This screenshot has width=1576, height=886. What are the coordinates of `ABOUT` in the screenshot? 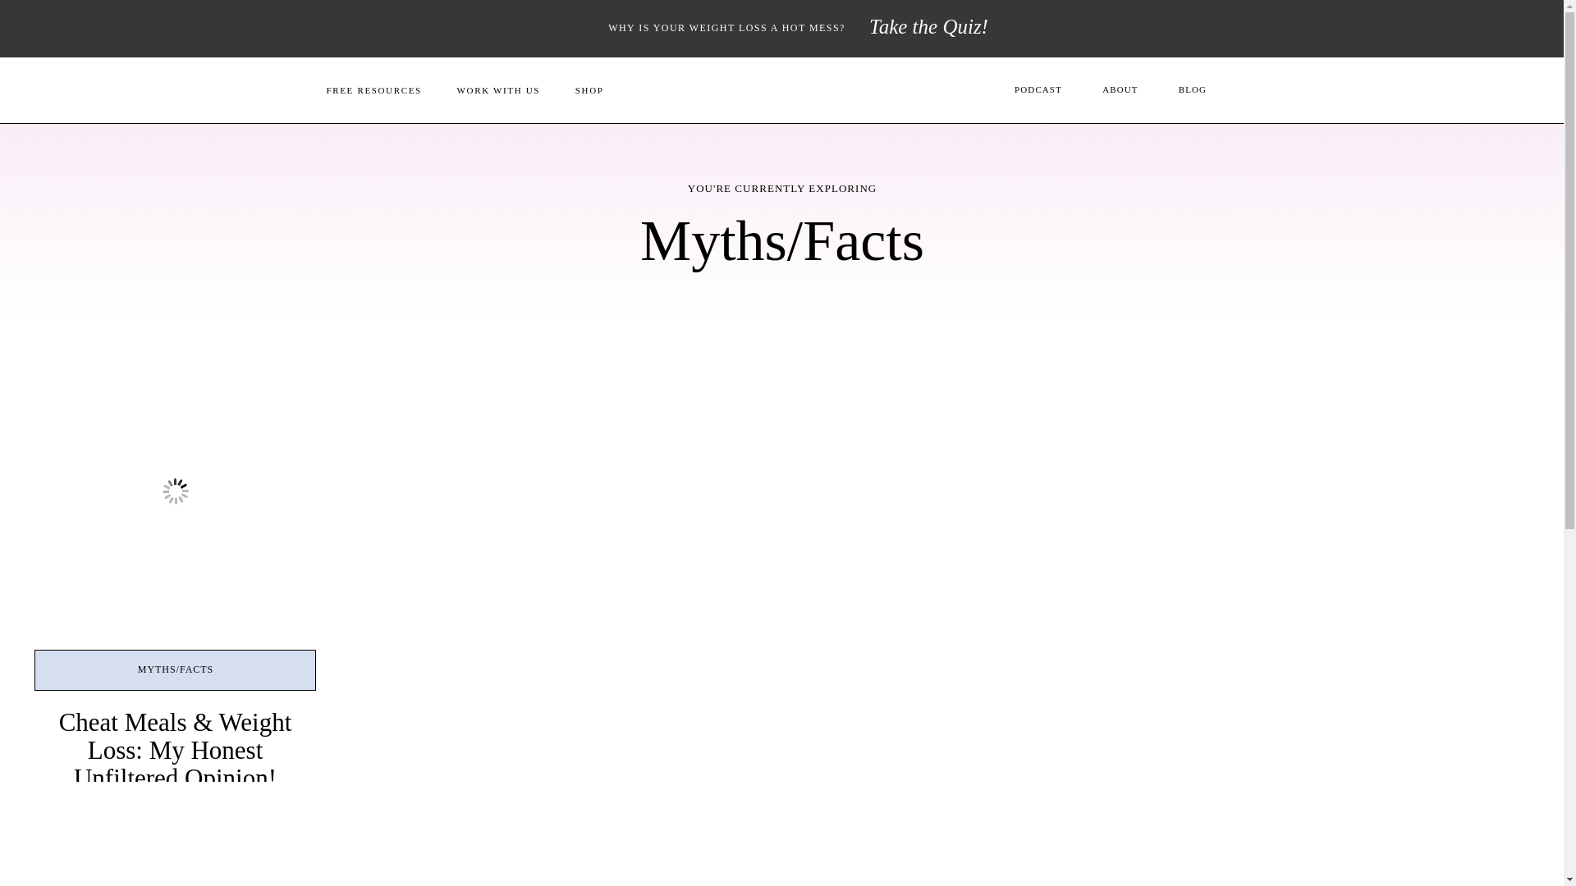 It's located at (1121, 90).